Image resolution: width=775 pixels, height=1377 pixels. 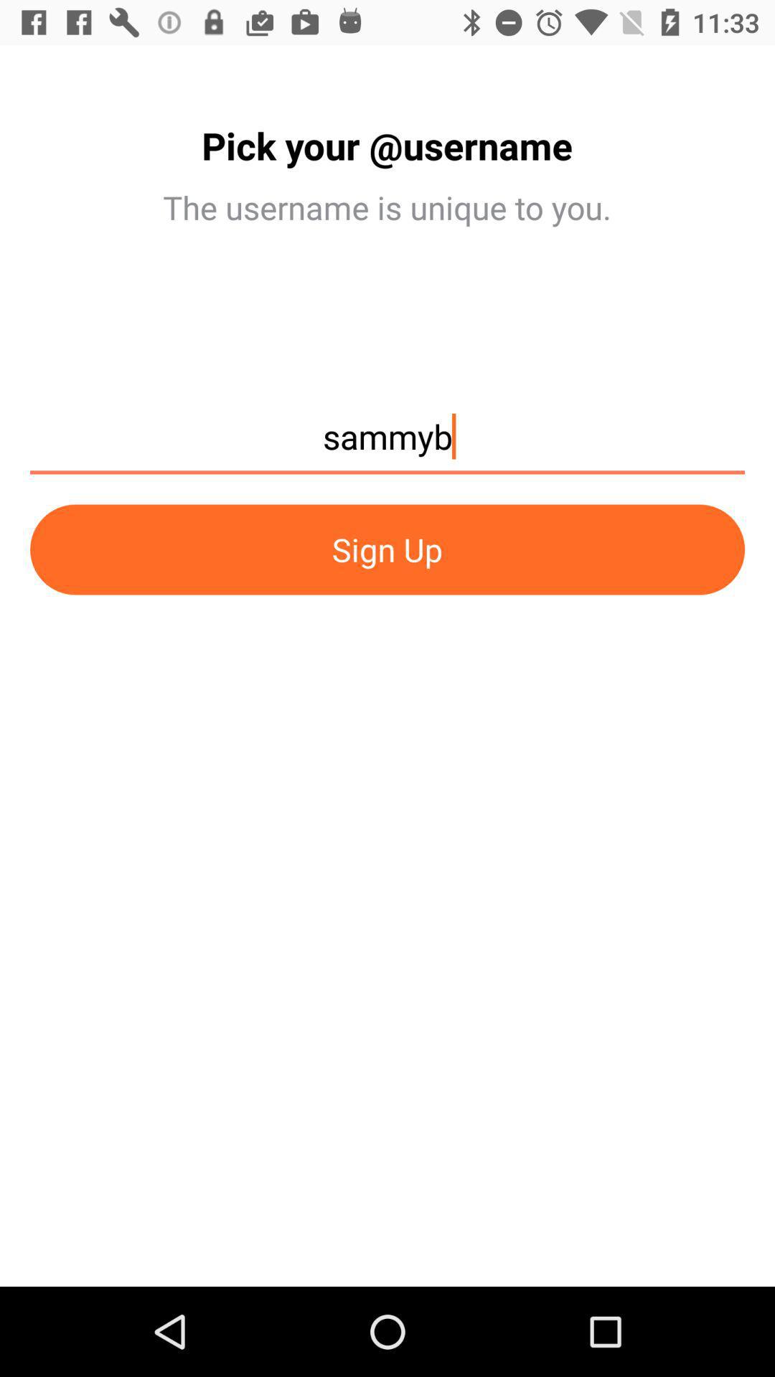 I want to click on turn on item below the the username is, so click(x=387, y=443).